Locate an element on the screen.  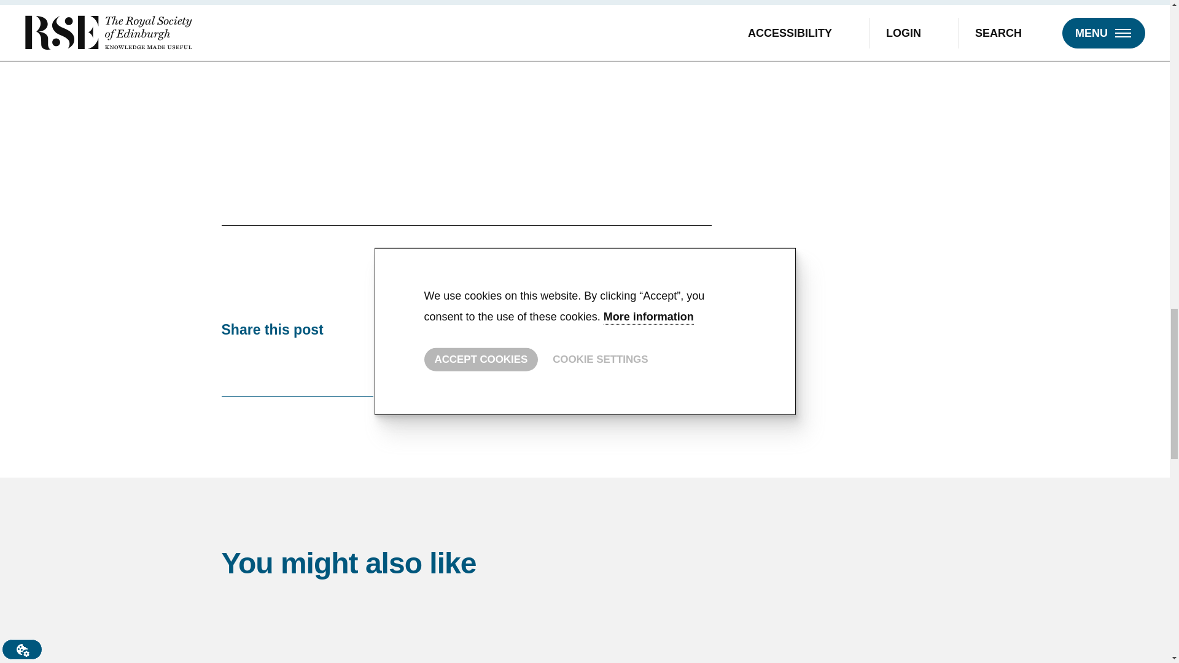
Share this post on Twitter is located at coordinates (230, 365).